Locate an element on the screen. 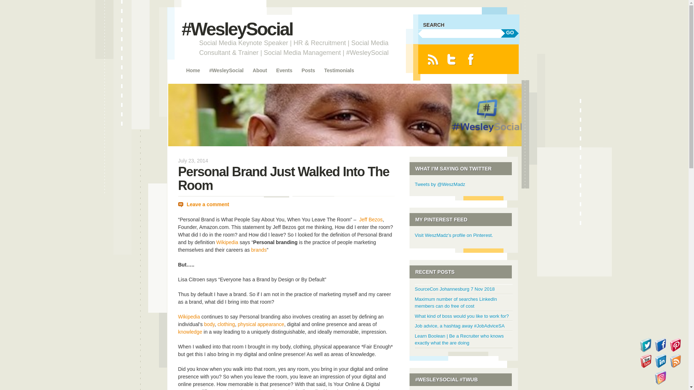 The width and height of the screenshot is (694, 390). Skip to content is located at coordinates (200, 70).